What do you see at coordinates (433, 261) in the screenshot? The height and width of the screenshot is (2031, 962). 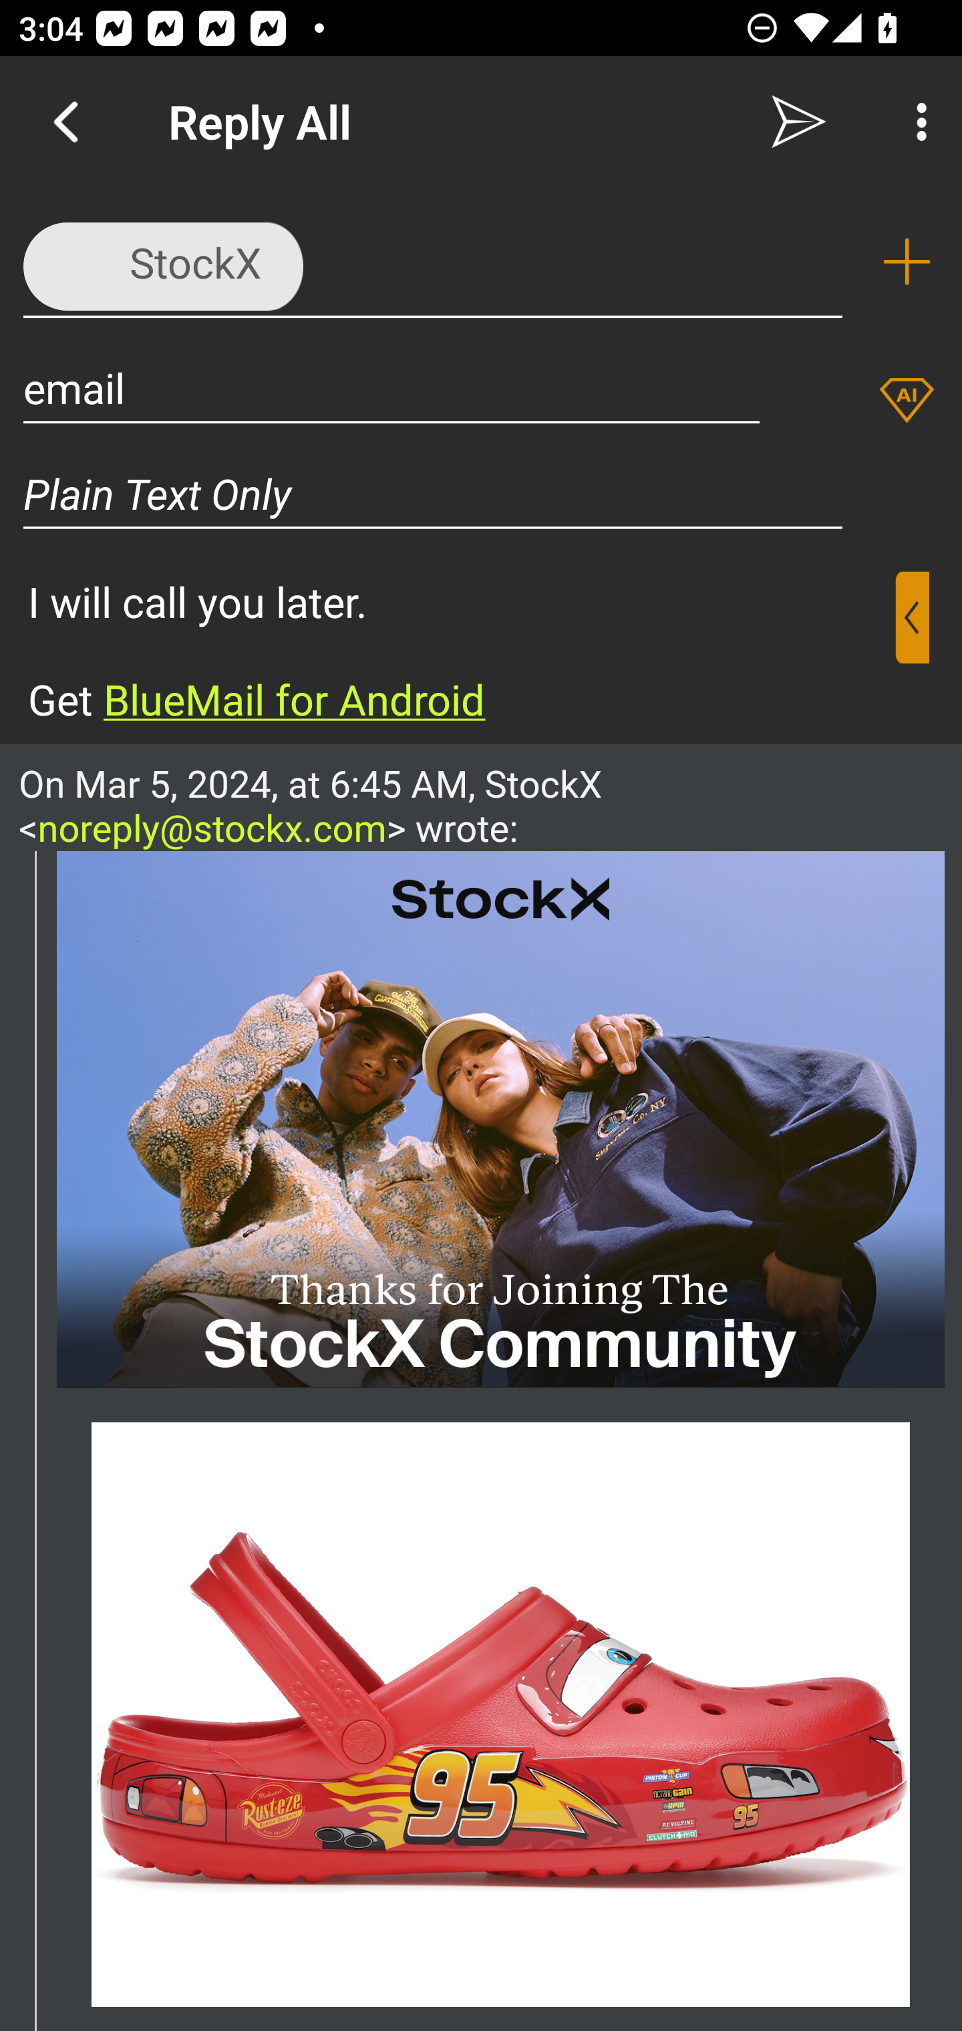 I see `StockX <noreply@stockx.com>, ` at bounding box center [433, 261].